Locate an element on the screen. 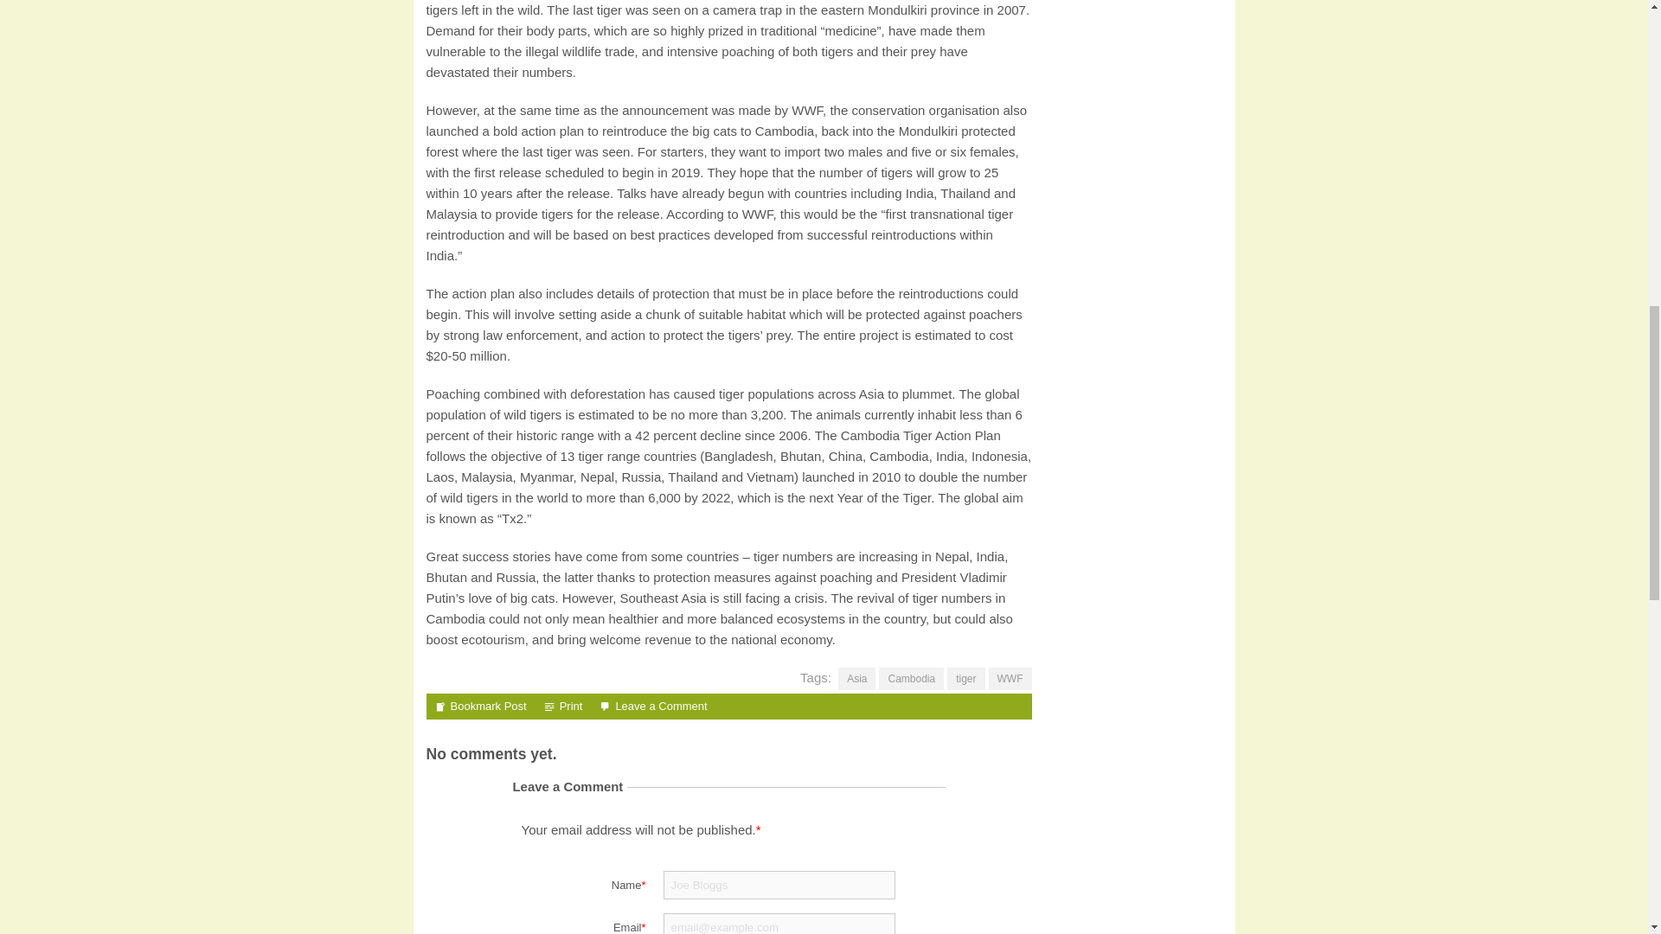 The image size is (1661, 934). WWF is located at coordinates (1010, 679).